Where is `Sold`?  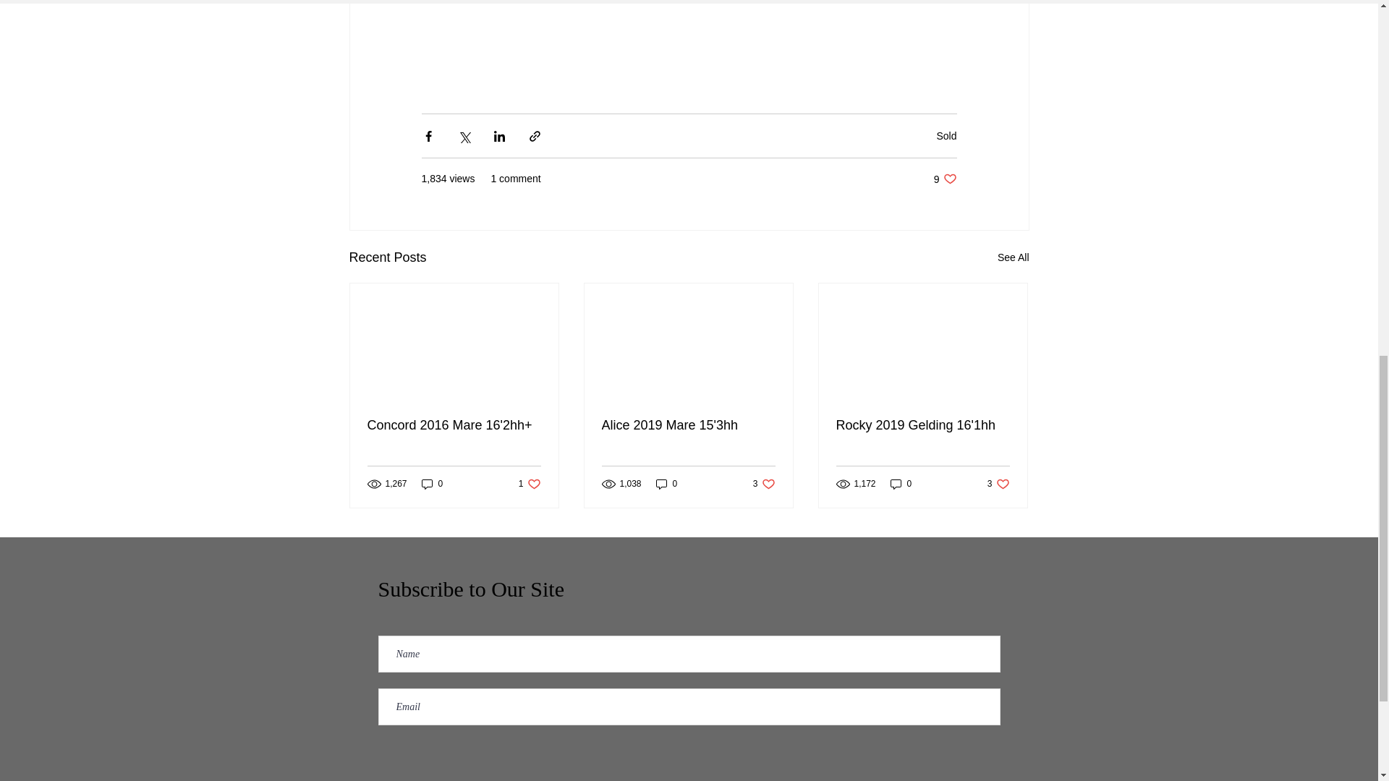
Sold is located at coordinates (688, 425).